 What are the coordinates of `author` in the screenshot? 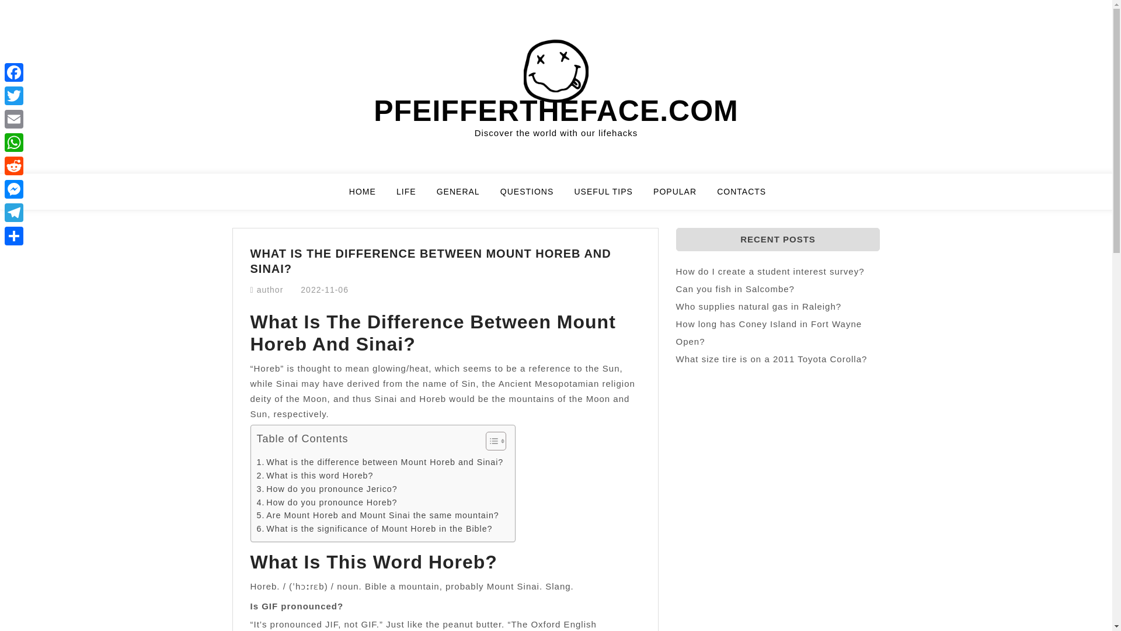 It's located at (270, 290).